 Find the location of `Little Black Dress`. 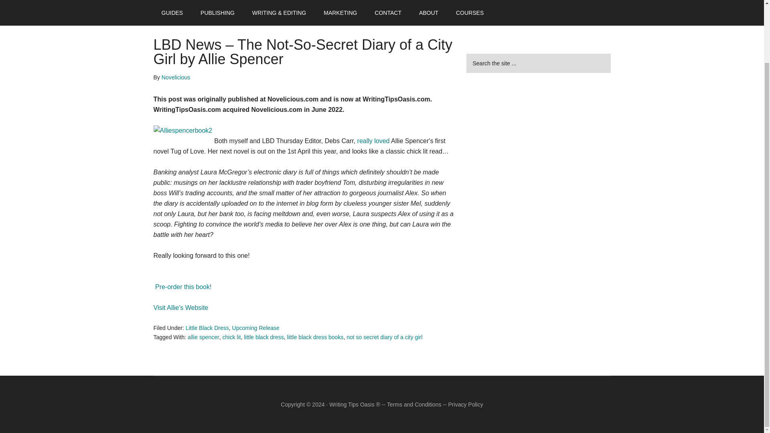

Little Black Dress is located at coordinates (207, 328).